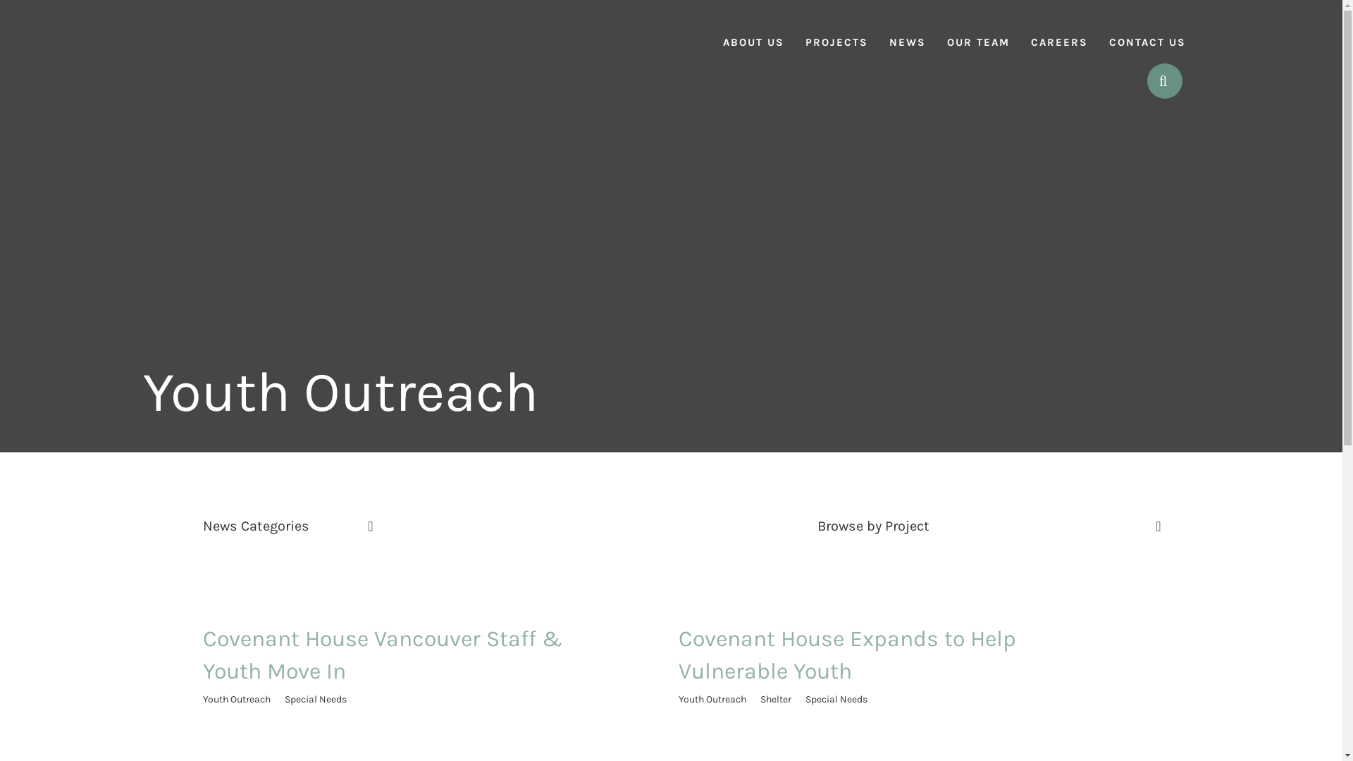 This screenshot has width=1353, height=761. I want to click on Youth Outreach, so click(712, 699).